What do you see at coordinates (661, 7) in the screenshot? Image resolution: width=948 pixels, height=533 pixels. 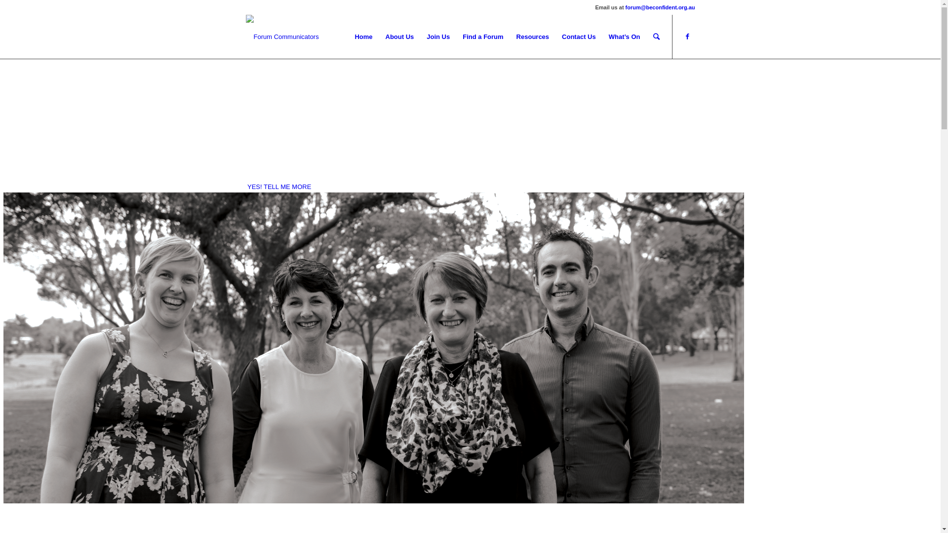 I see `forum@beconfident.org.au` at bounding box center [661, 7].